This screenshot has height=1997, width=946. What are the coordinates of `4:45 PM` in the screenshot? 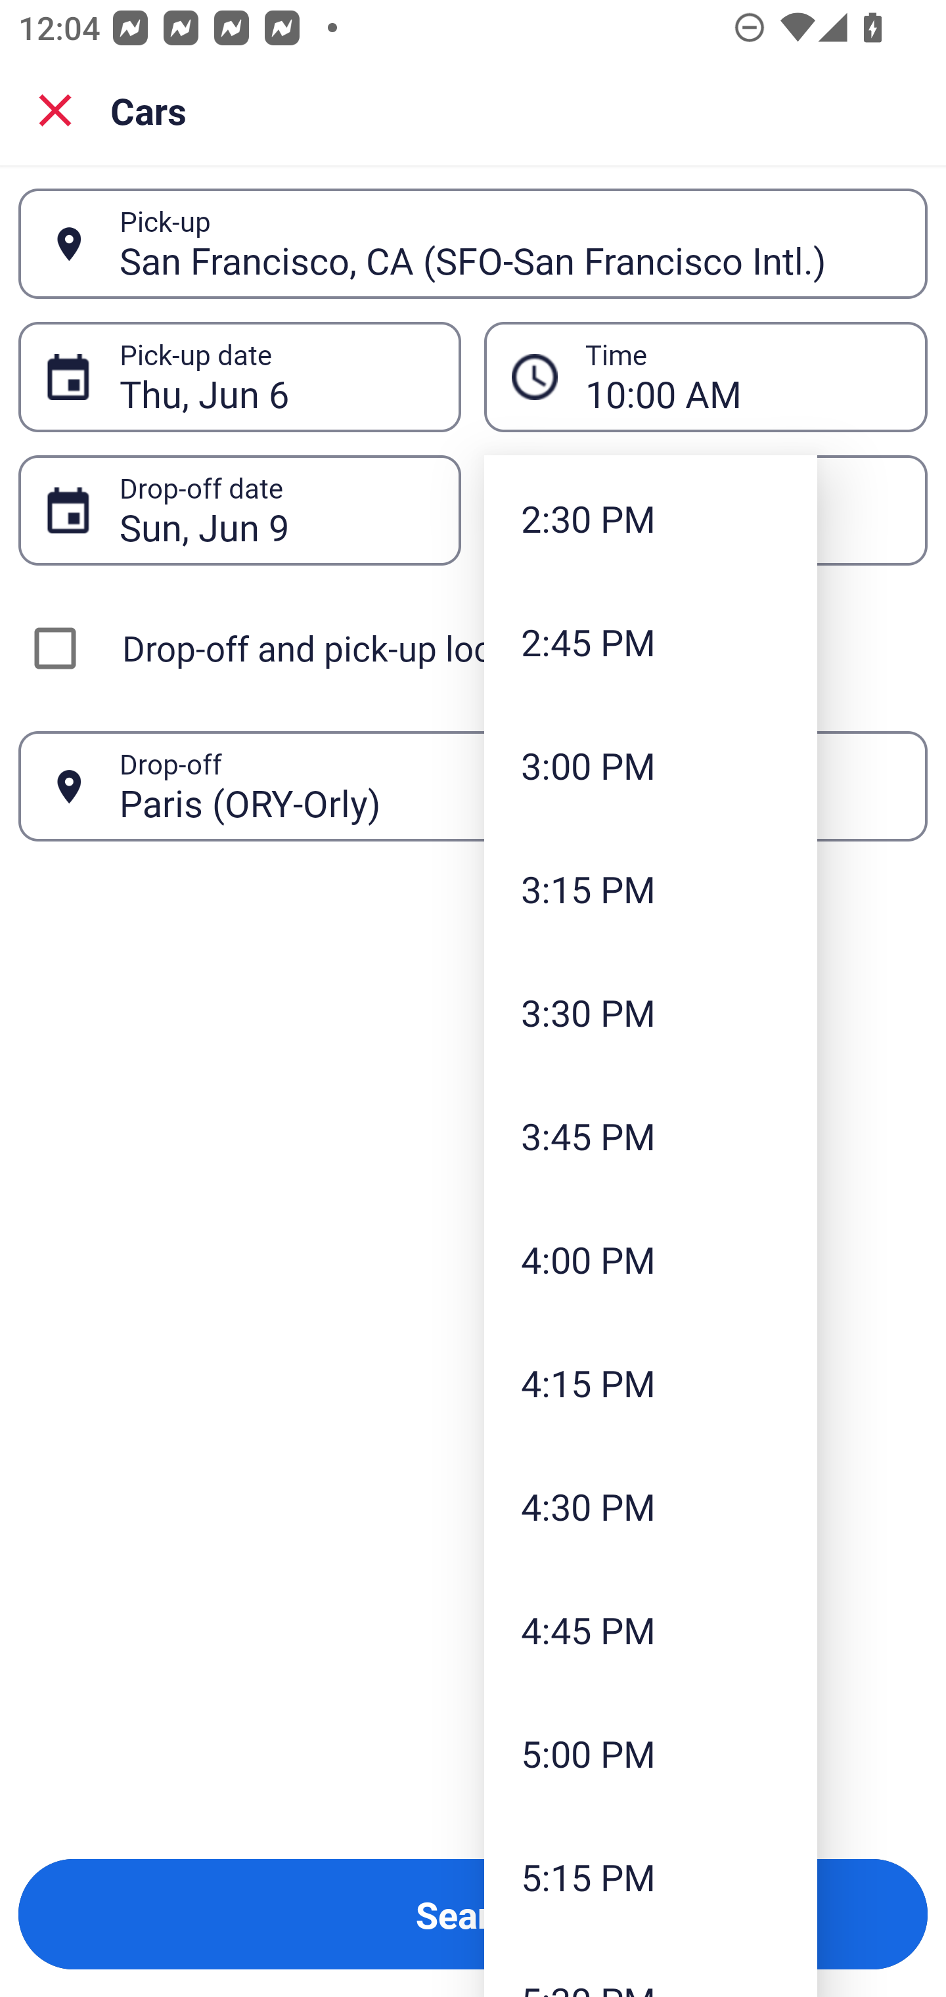 It's located at (650, 1629).